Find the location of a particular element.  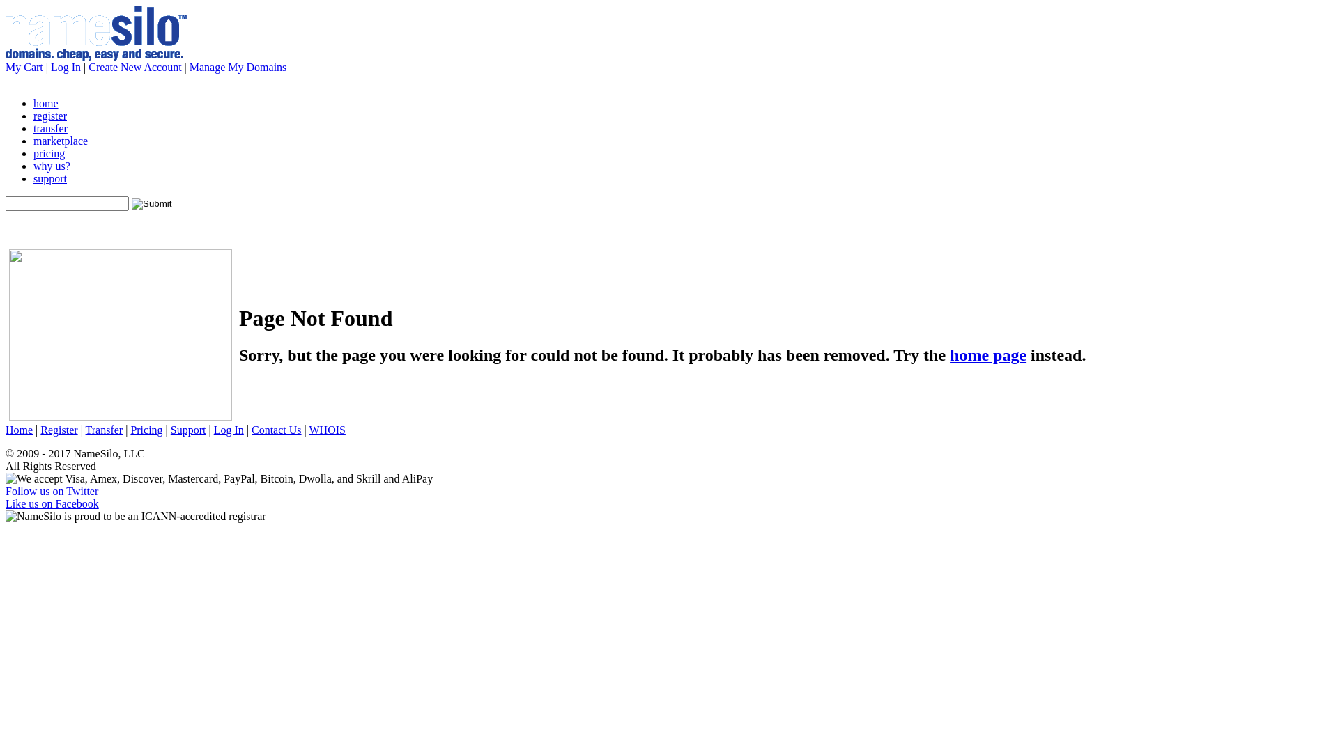

Transfer is located at coordinates (105, 430).